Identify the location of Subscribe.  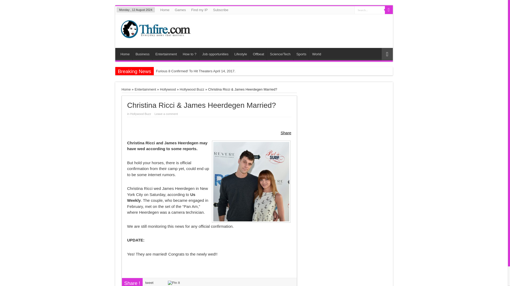
(220, 10).